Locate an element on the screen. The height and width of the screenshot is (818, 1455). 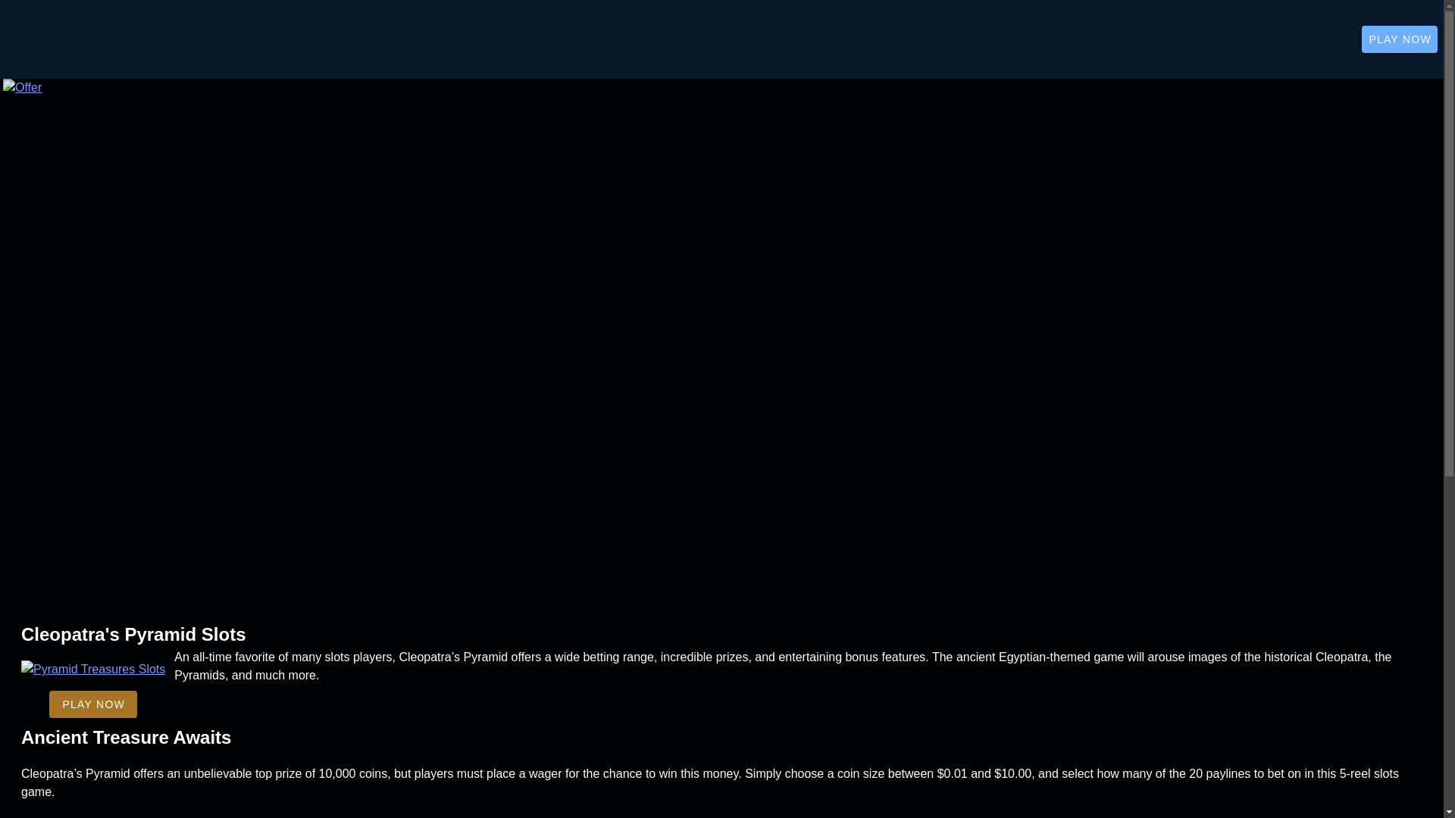
PLAY NOW is located at coordinates (92, 704).